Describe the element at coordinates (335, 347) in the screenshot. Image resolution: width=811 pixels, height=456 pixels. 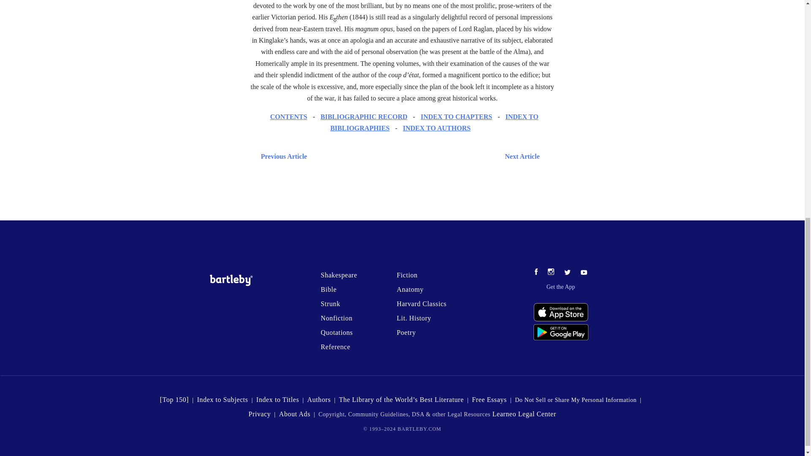
I see `Reference` at that location.